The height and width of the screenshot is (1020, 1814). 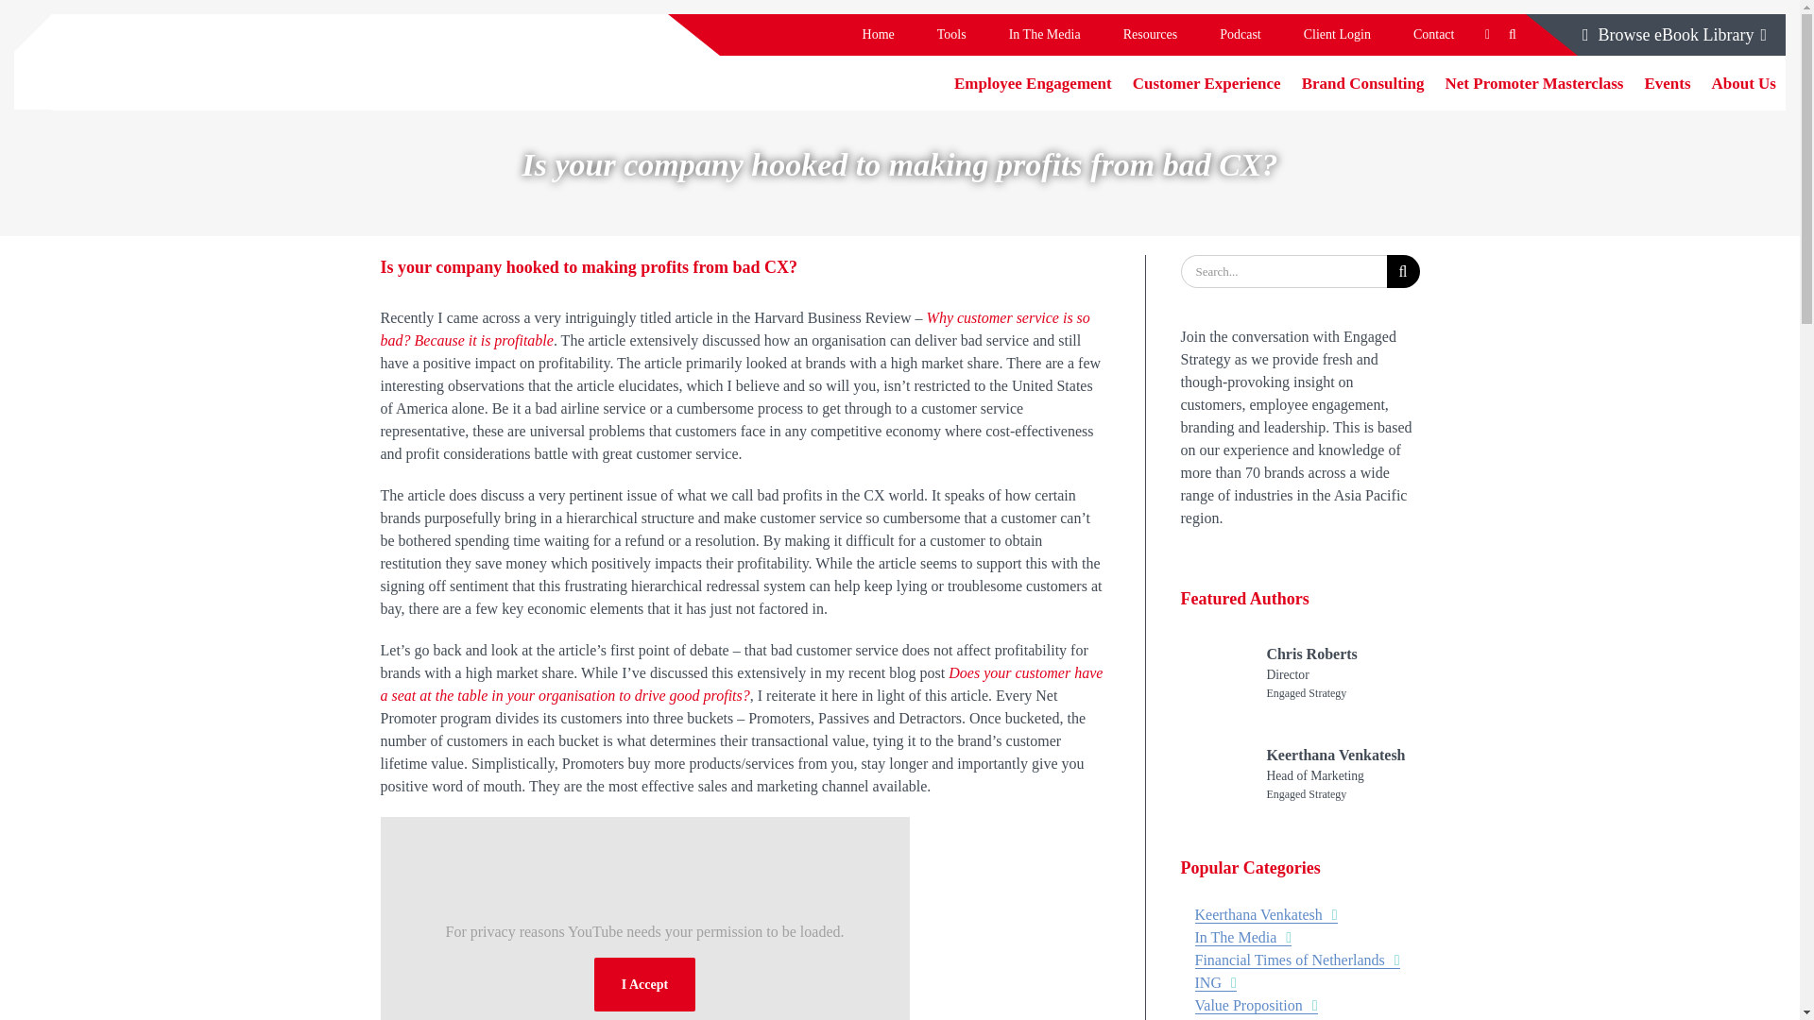 What do you see at coordinates (1043, 35) in the screenshot?
I see `In The Media` at bounding box center [1043, 35].